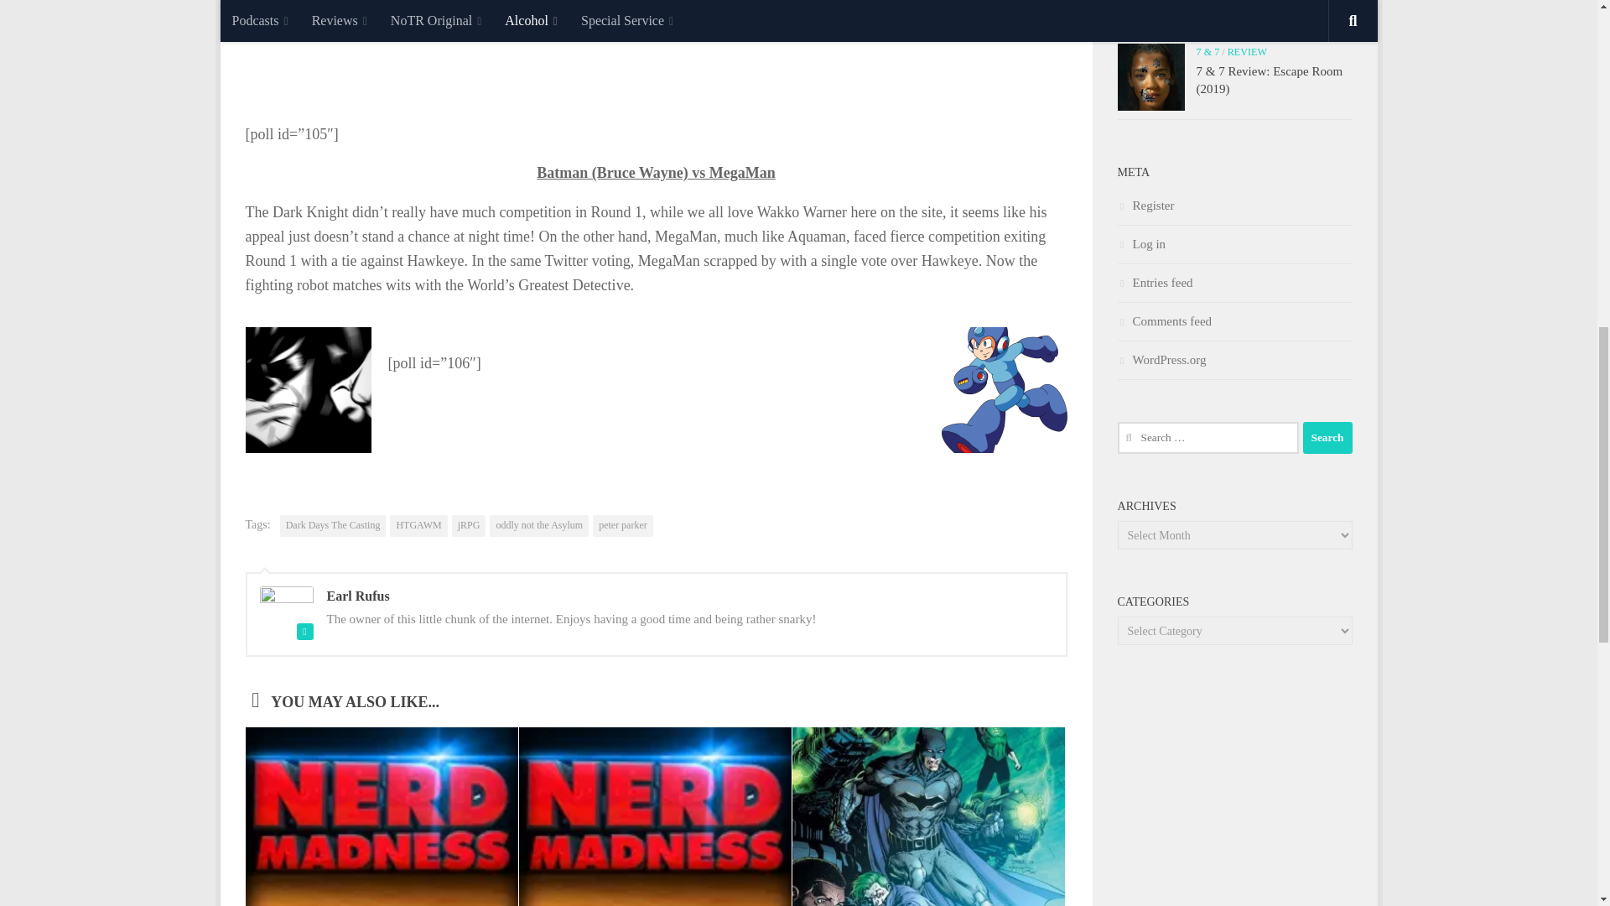 Image resolution: width=1610 pixels, height=906 pixels. What do you see at coordinates (307, 389) in the screenshot?
I see `Batman-motion` at bounding box center [307, 389].